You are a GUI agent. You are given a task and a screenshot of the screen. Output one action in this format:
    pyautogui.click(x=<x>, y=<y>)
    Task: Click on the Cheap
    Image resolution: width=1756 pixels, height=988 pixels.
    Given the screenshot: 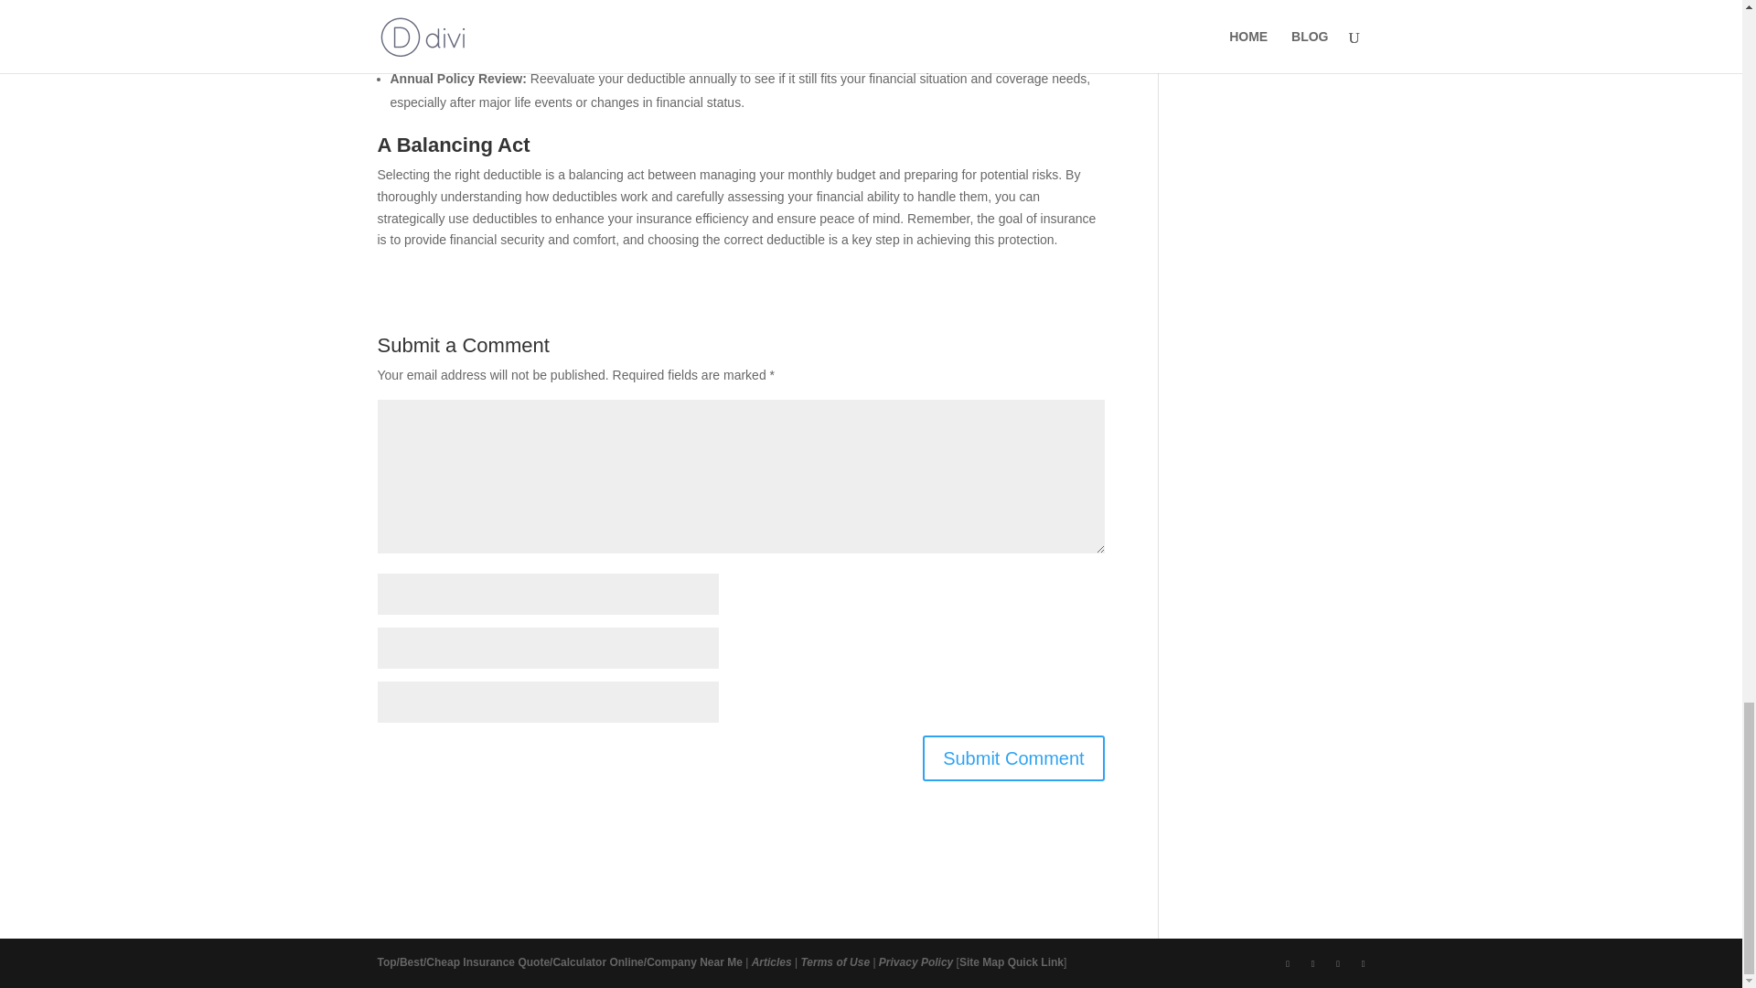 What is the action you would take?
    pyautogui.click(x=443, y=962)
    